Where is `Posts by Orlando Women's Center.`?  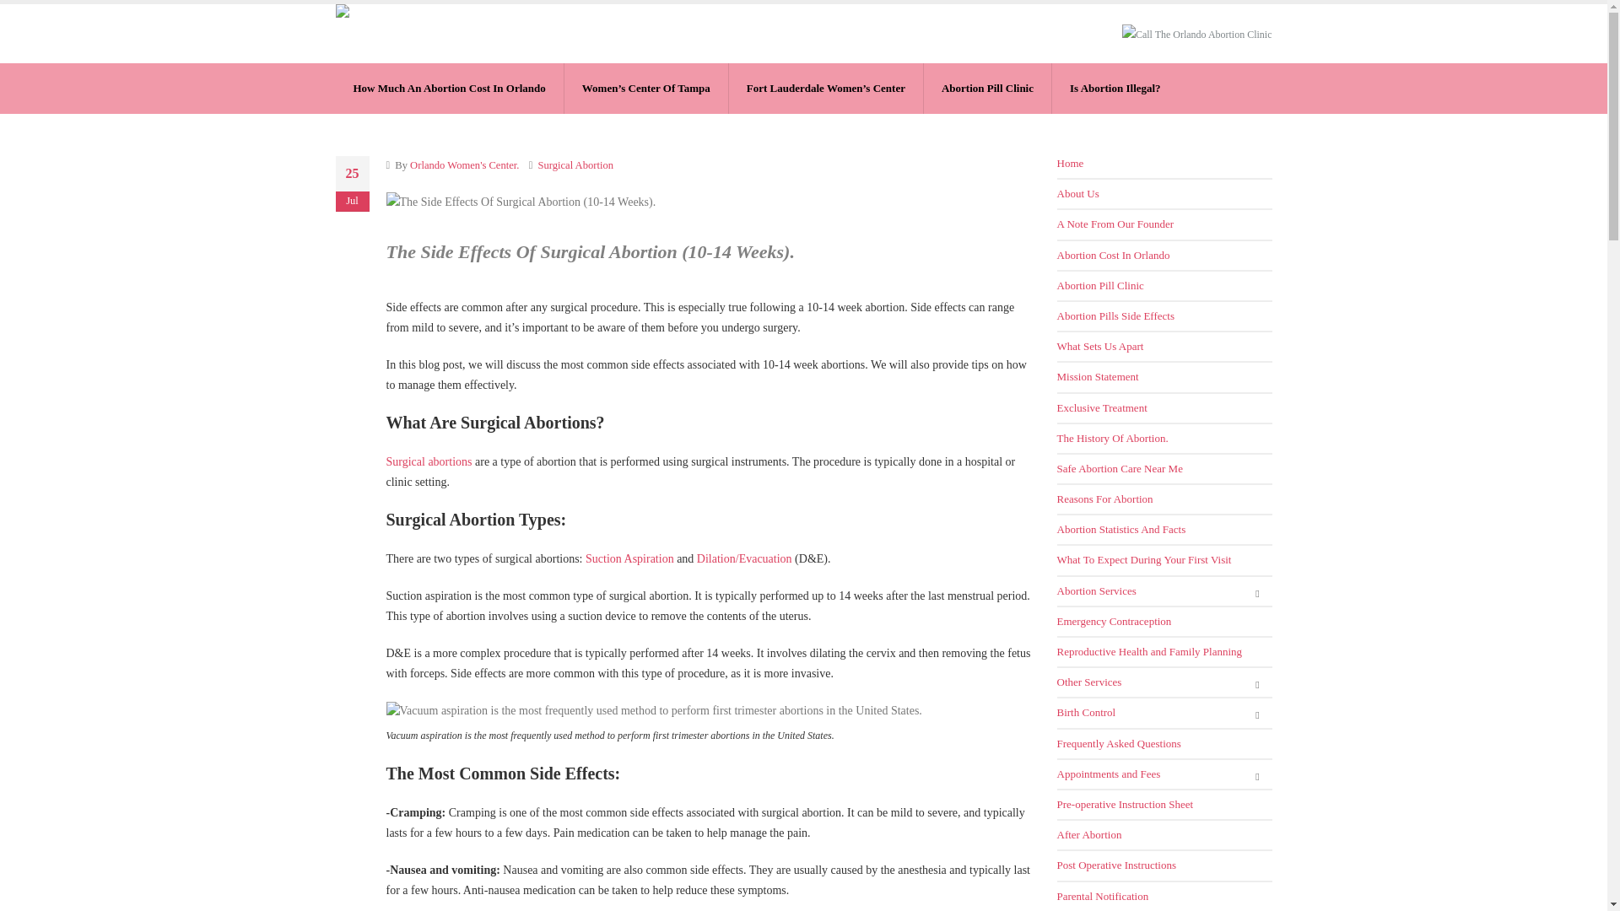
Posts by Orlando Women's Center. is located at coordinates (464, 165).